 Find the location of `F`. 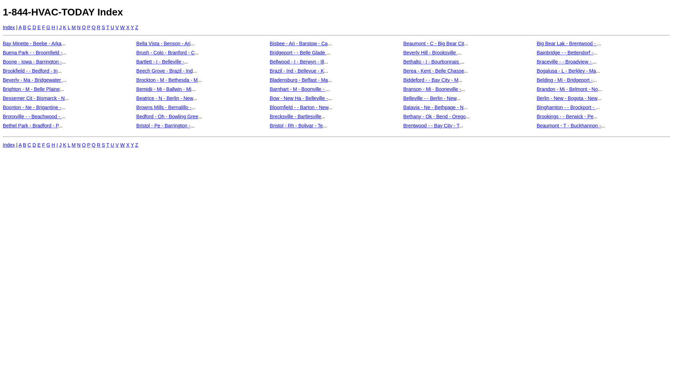

F is located at coordinates (43, 27).